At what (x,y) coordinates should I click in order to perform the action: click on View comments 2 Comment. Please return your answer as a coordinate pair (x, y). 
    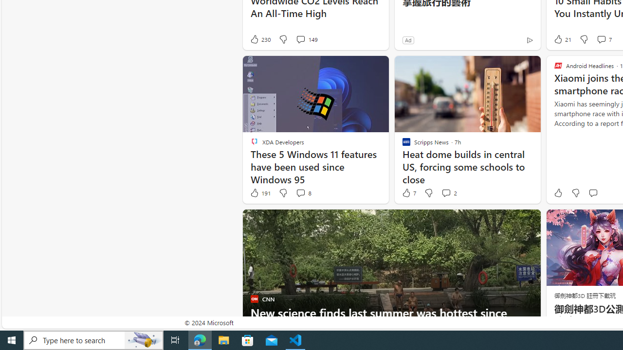
    Looking at the image, I should click on (446, 192).